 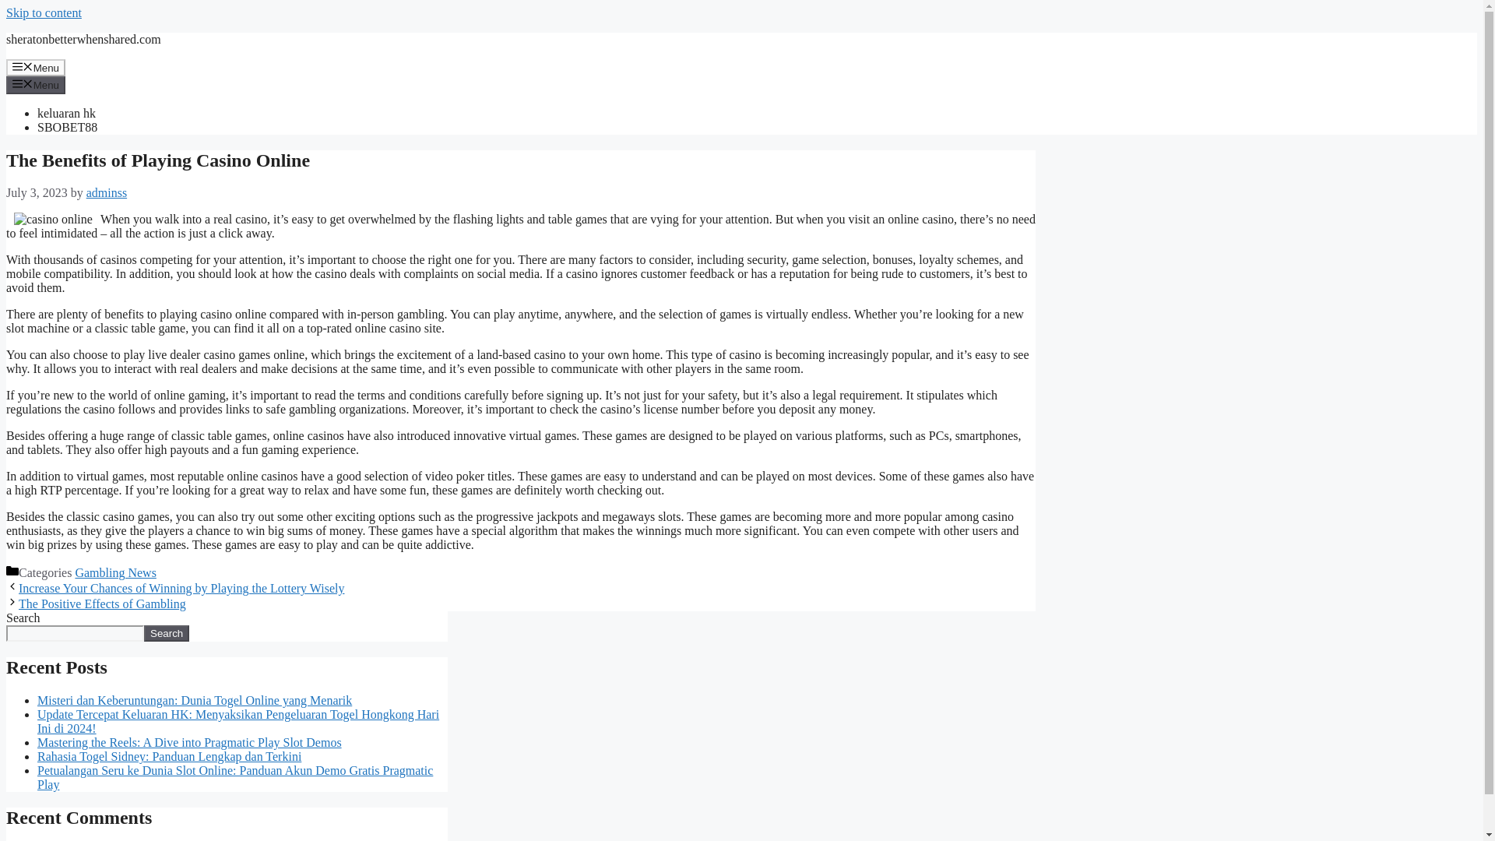 What do you see at coordinates (167, 634) in the screenshot?
I see `Search` at bounding box center [167, 634].